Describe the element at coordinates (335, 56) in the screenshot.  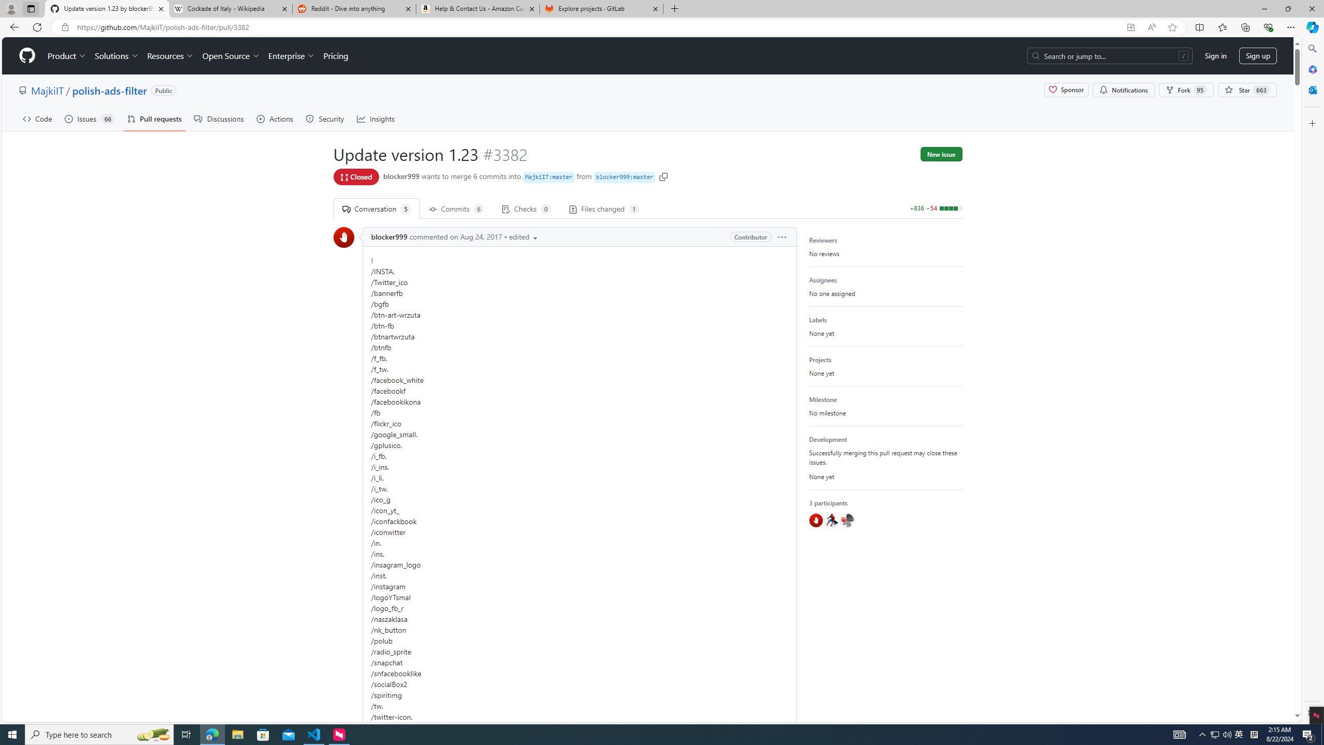
I see `Pricing` at that location.